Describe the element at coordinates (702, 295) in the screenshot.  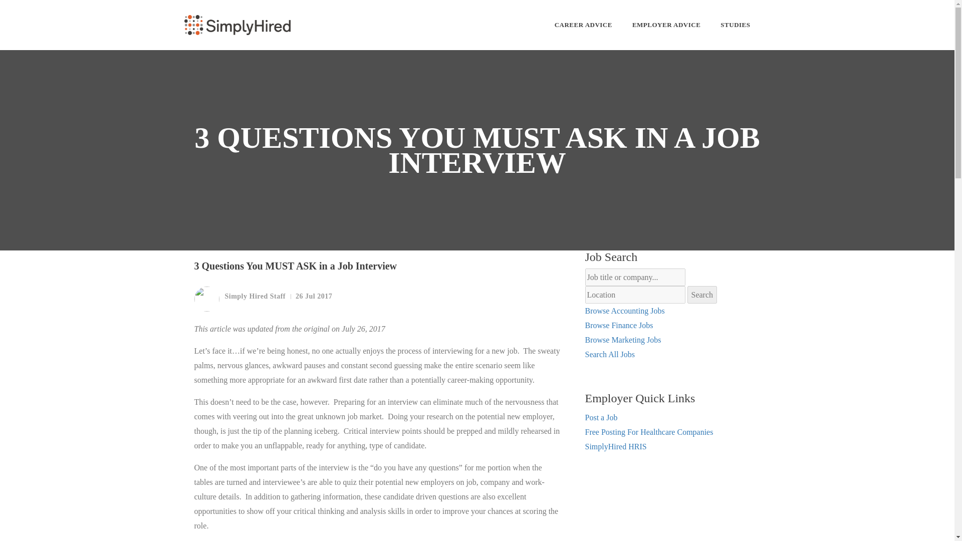
I see `Search` at that location.